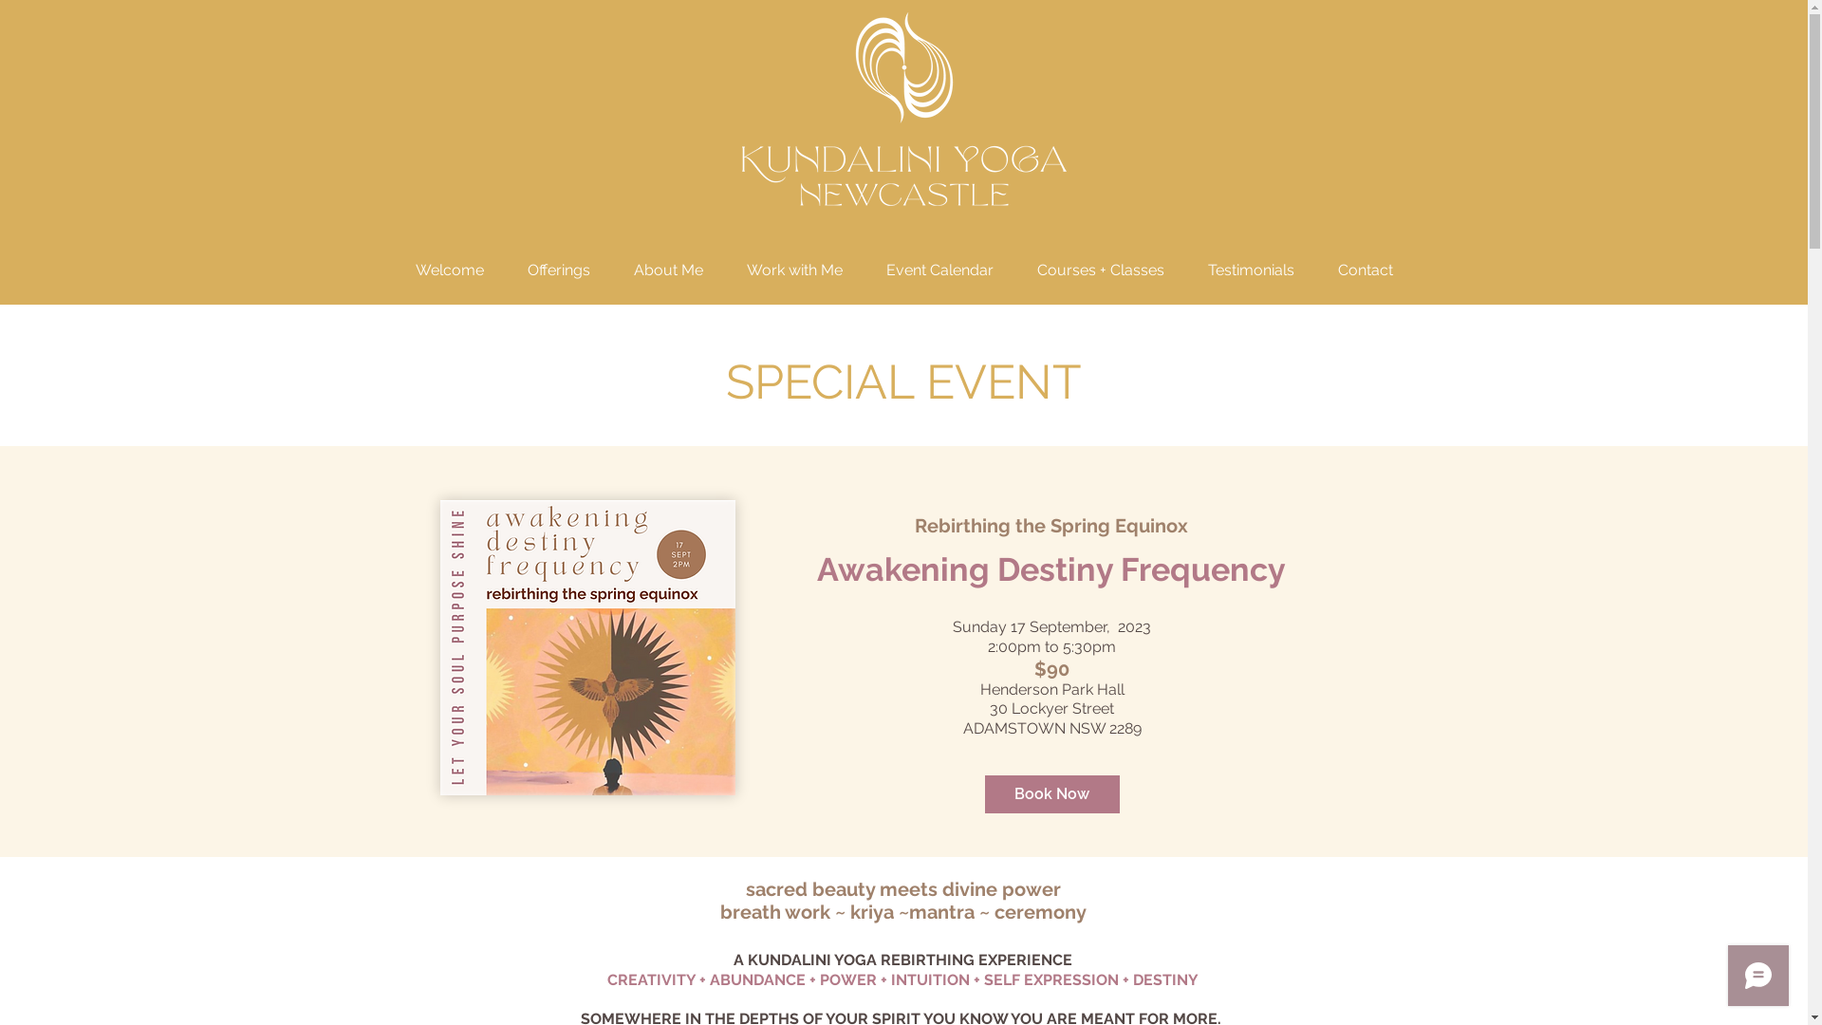 This screenshot has height=1025, width=1822. I want to click on Offerings, so click(558, 262).